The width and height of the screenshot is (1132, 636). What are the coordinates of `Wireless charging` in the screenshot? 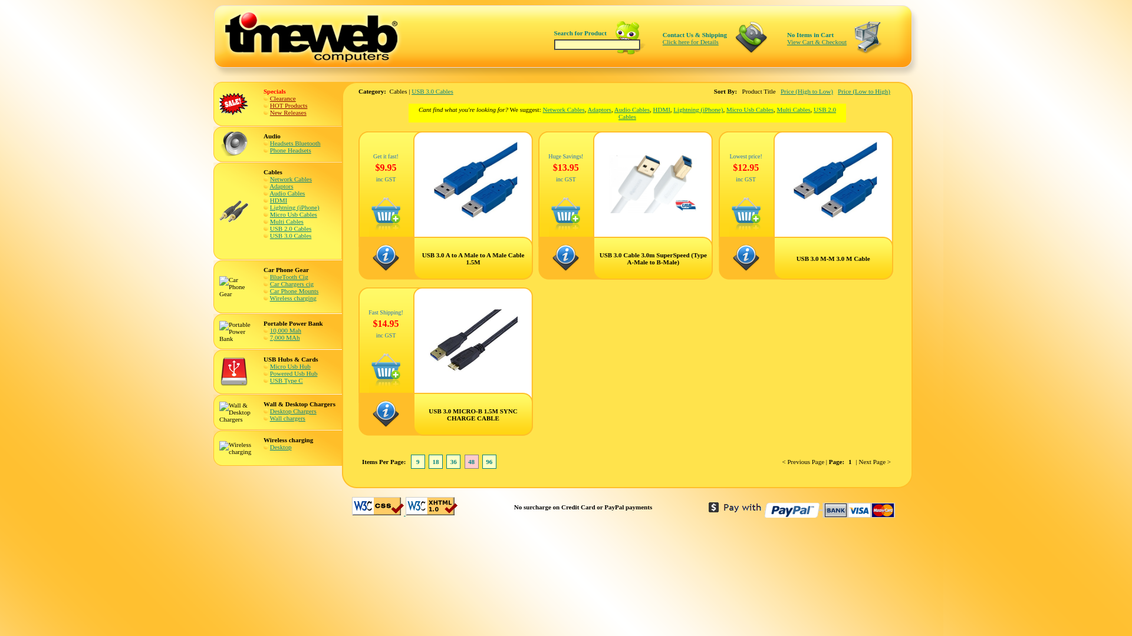 It's located at (294, 298).